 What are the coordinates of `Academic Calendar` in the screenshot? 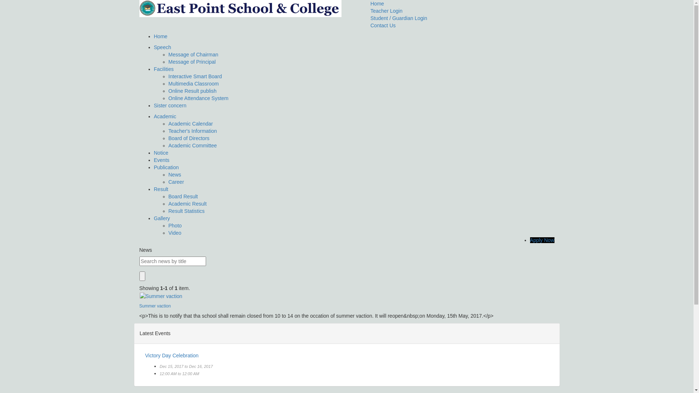 It's located at (190, 124).